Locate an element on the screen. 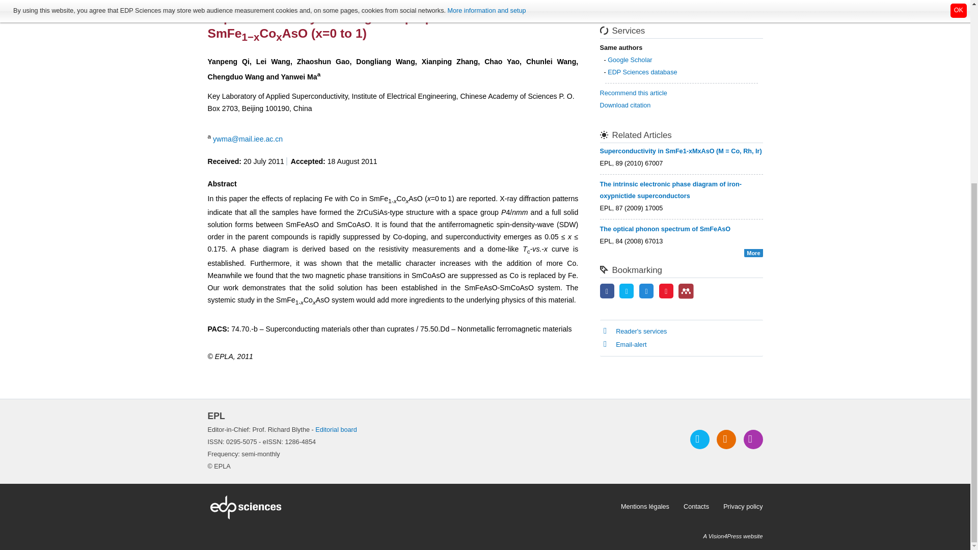  Share on LinkedIn is located at coordinates (646, 291).